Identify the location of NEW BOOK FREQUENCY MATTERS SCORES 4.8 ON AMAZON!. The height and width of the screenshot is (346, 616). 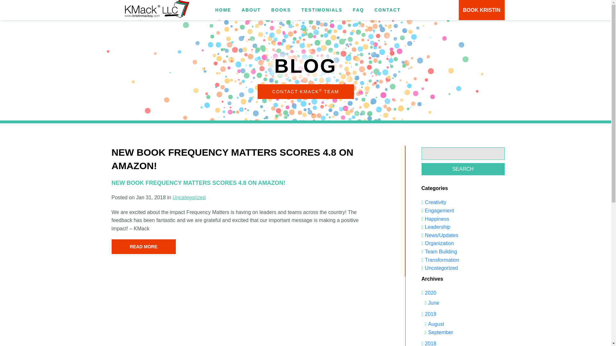
(244, 183).